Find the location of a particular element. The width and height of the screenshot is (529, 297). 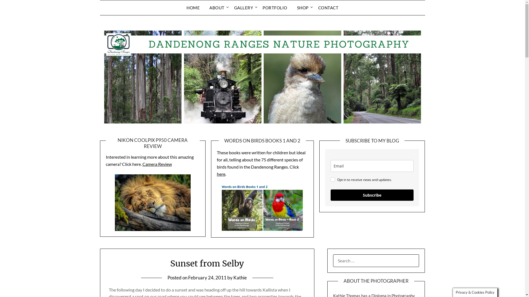

SHOP is located at coordinates (303, 8).